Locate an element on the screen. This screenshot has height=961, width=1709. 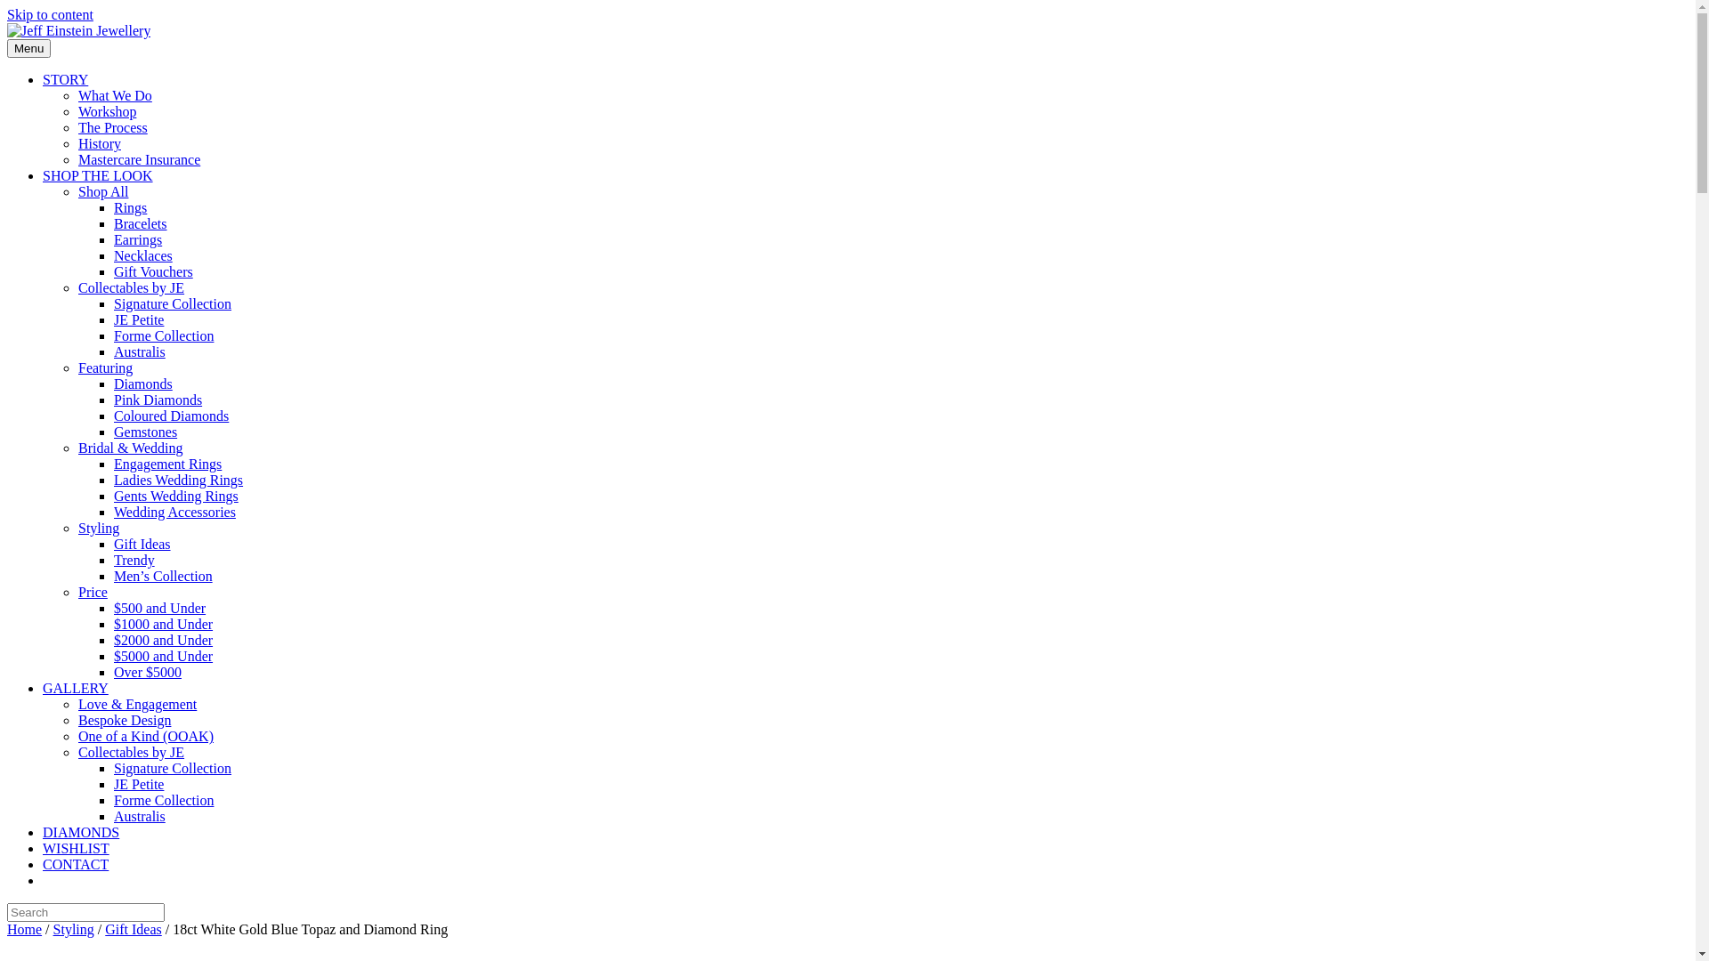
JE Petite is located at coordinates (139, 320).